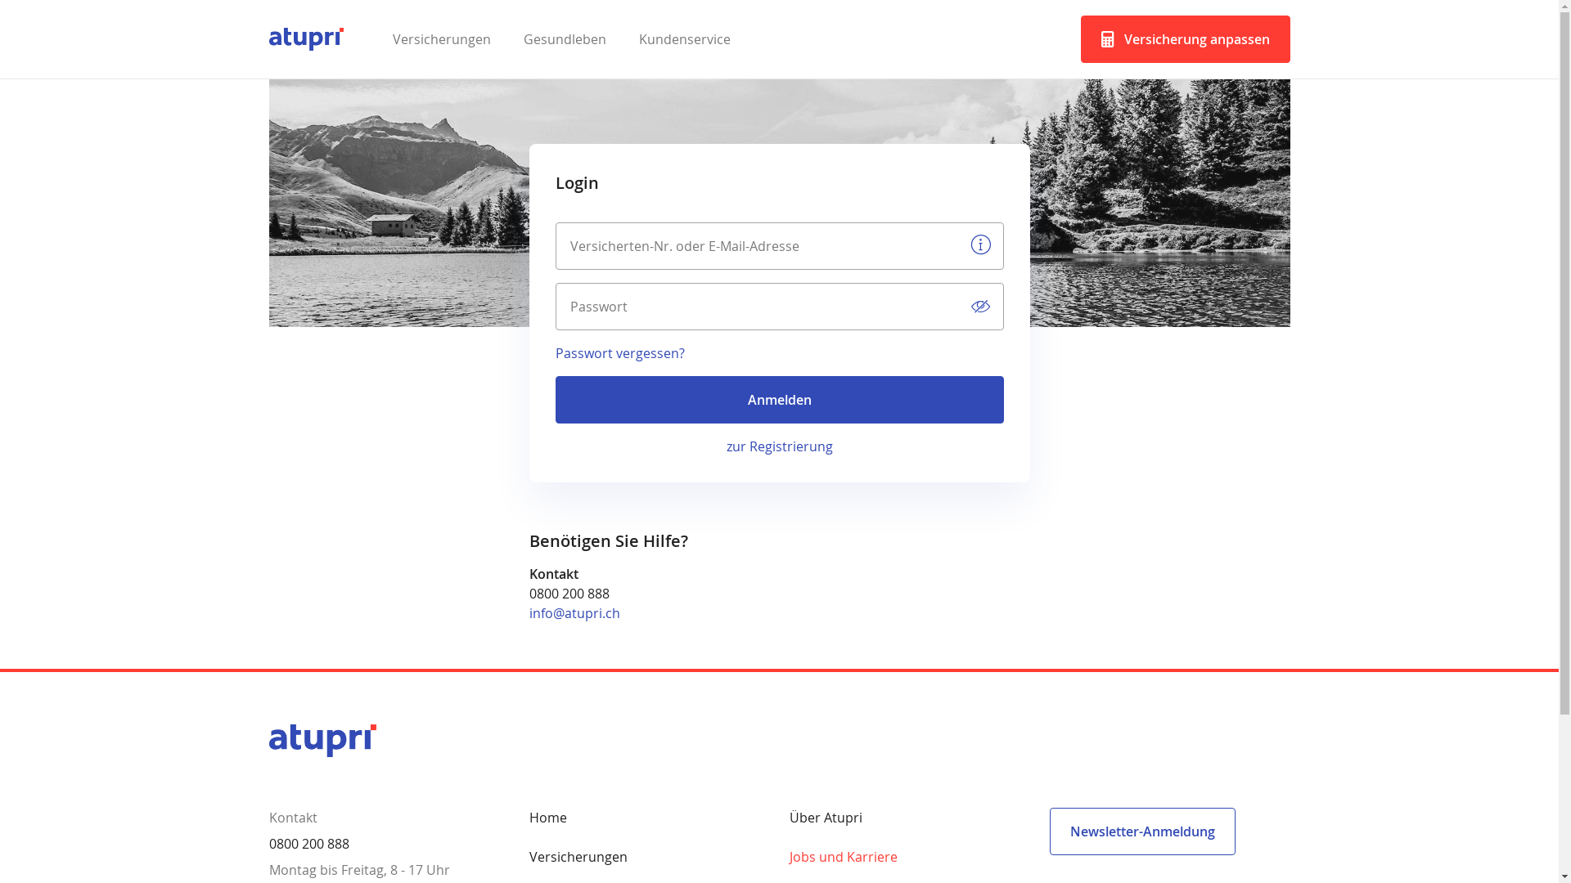  I want to click on info@atupri.ch, so click(574, 613).